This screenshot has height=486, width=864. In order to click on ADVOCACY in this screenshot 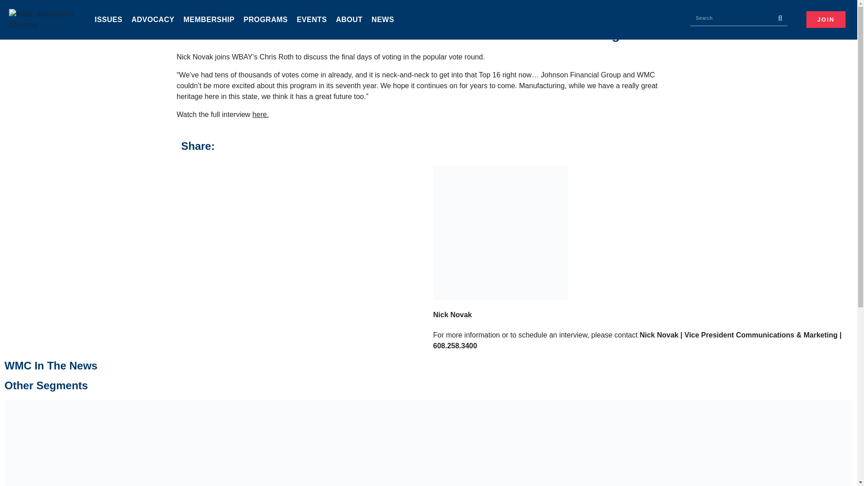, I will do `click(153, 19)`.